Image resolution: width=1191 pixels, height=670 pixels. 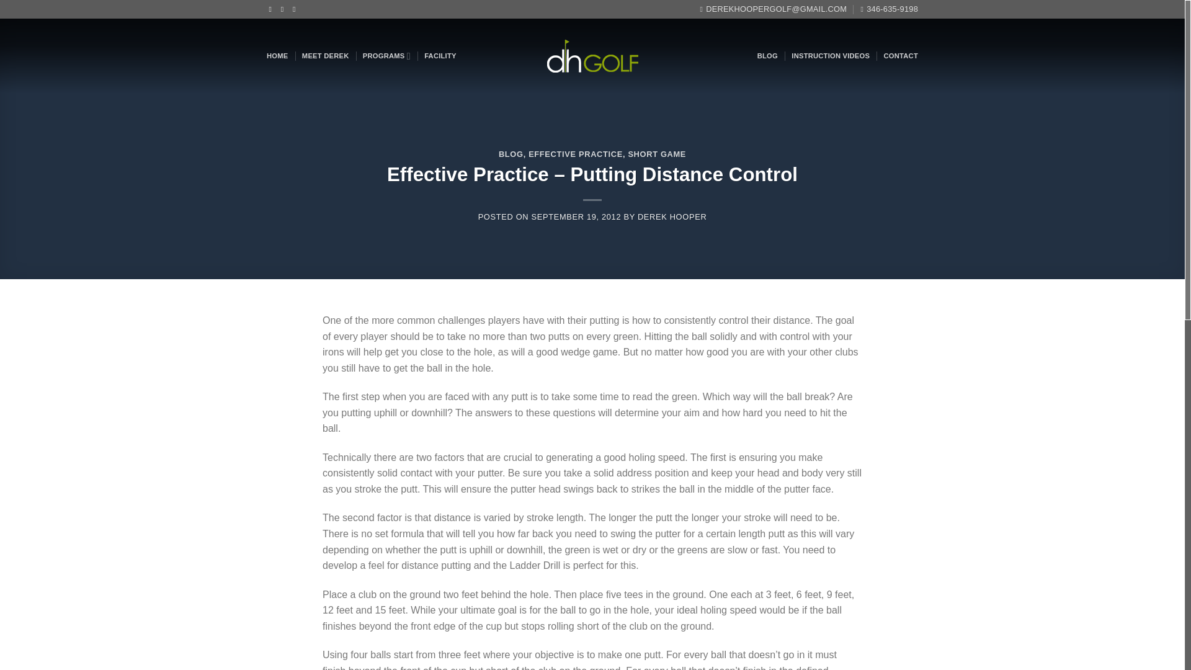 What do you see at coordinates (440, 56) in the screenshot?
I see `FACILITY` at bounding box center [440, 56].